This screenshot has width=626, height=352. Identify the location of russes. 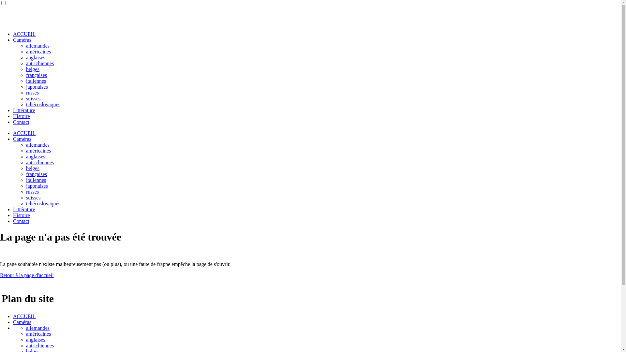
(33, 93).